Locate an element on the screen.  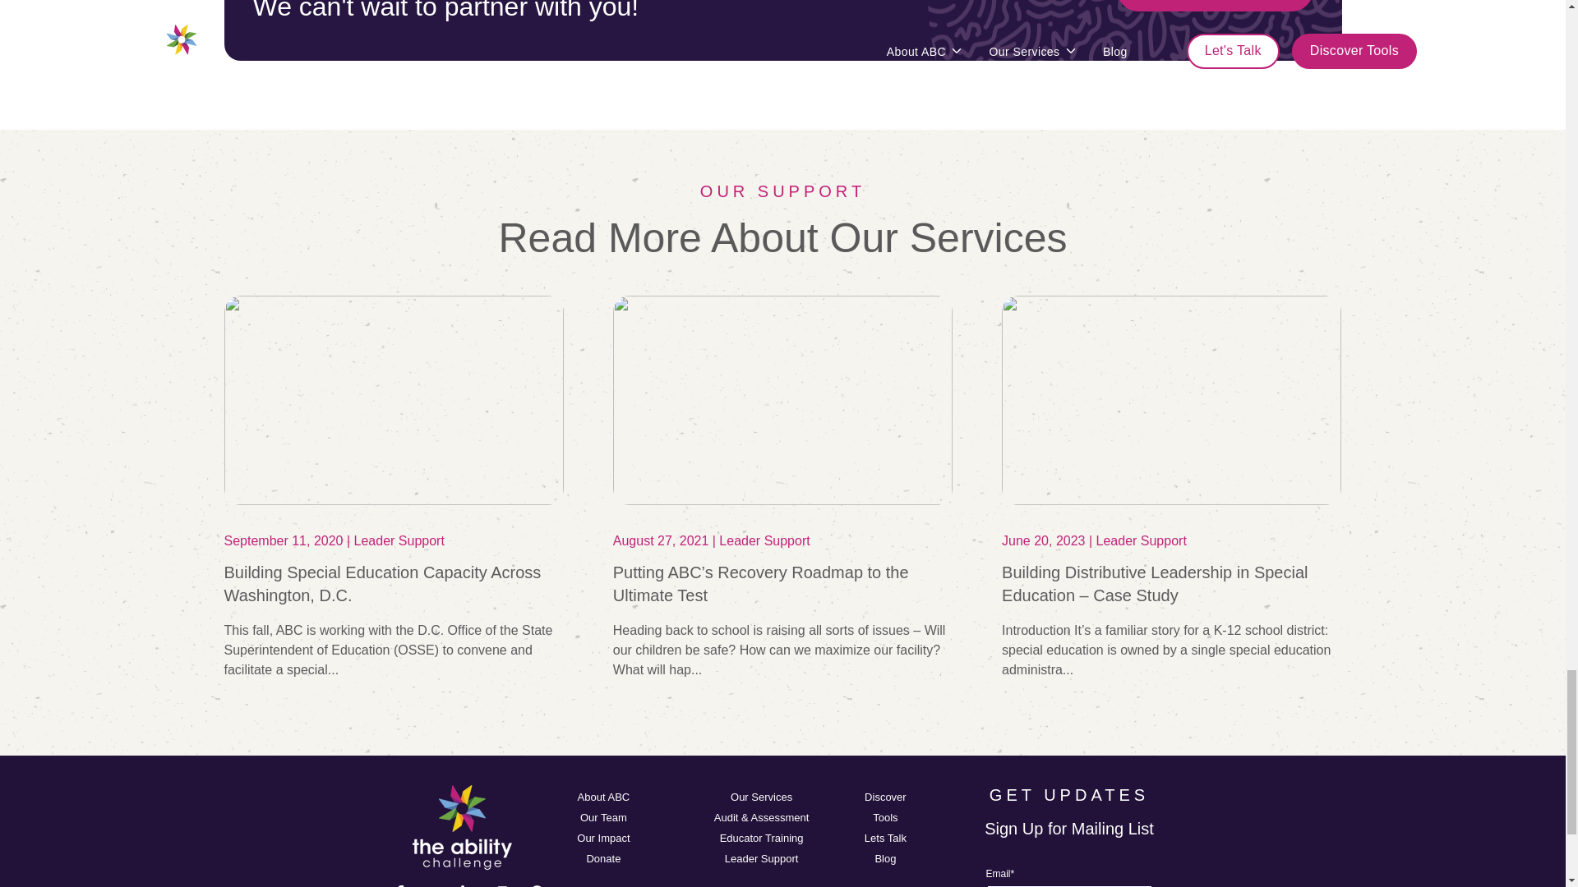
Building Special Education Capacity Across Washington, D.C. is located at coordinates (382, 583).